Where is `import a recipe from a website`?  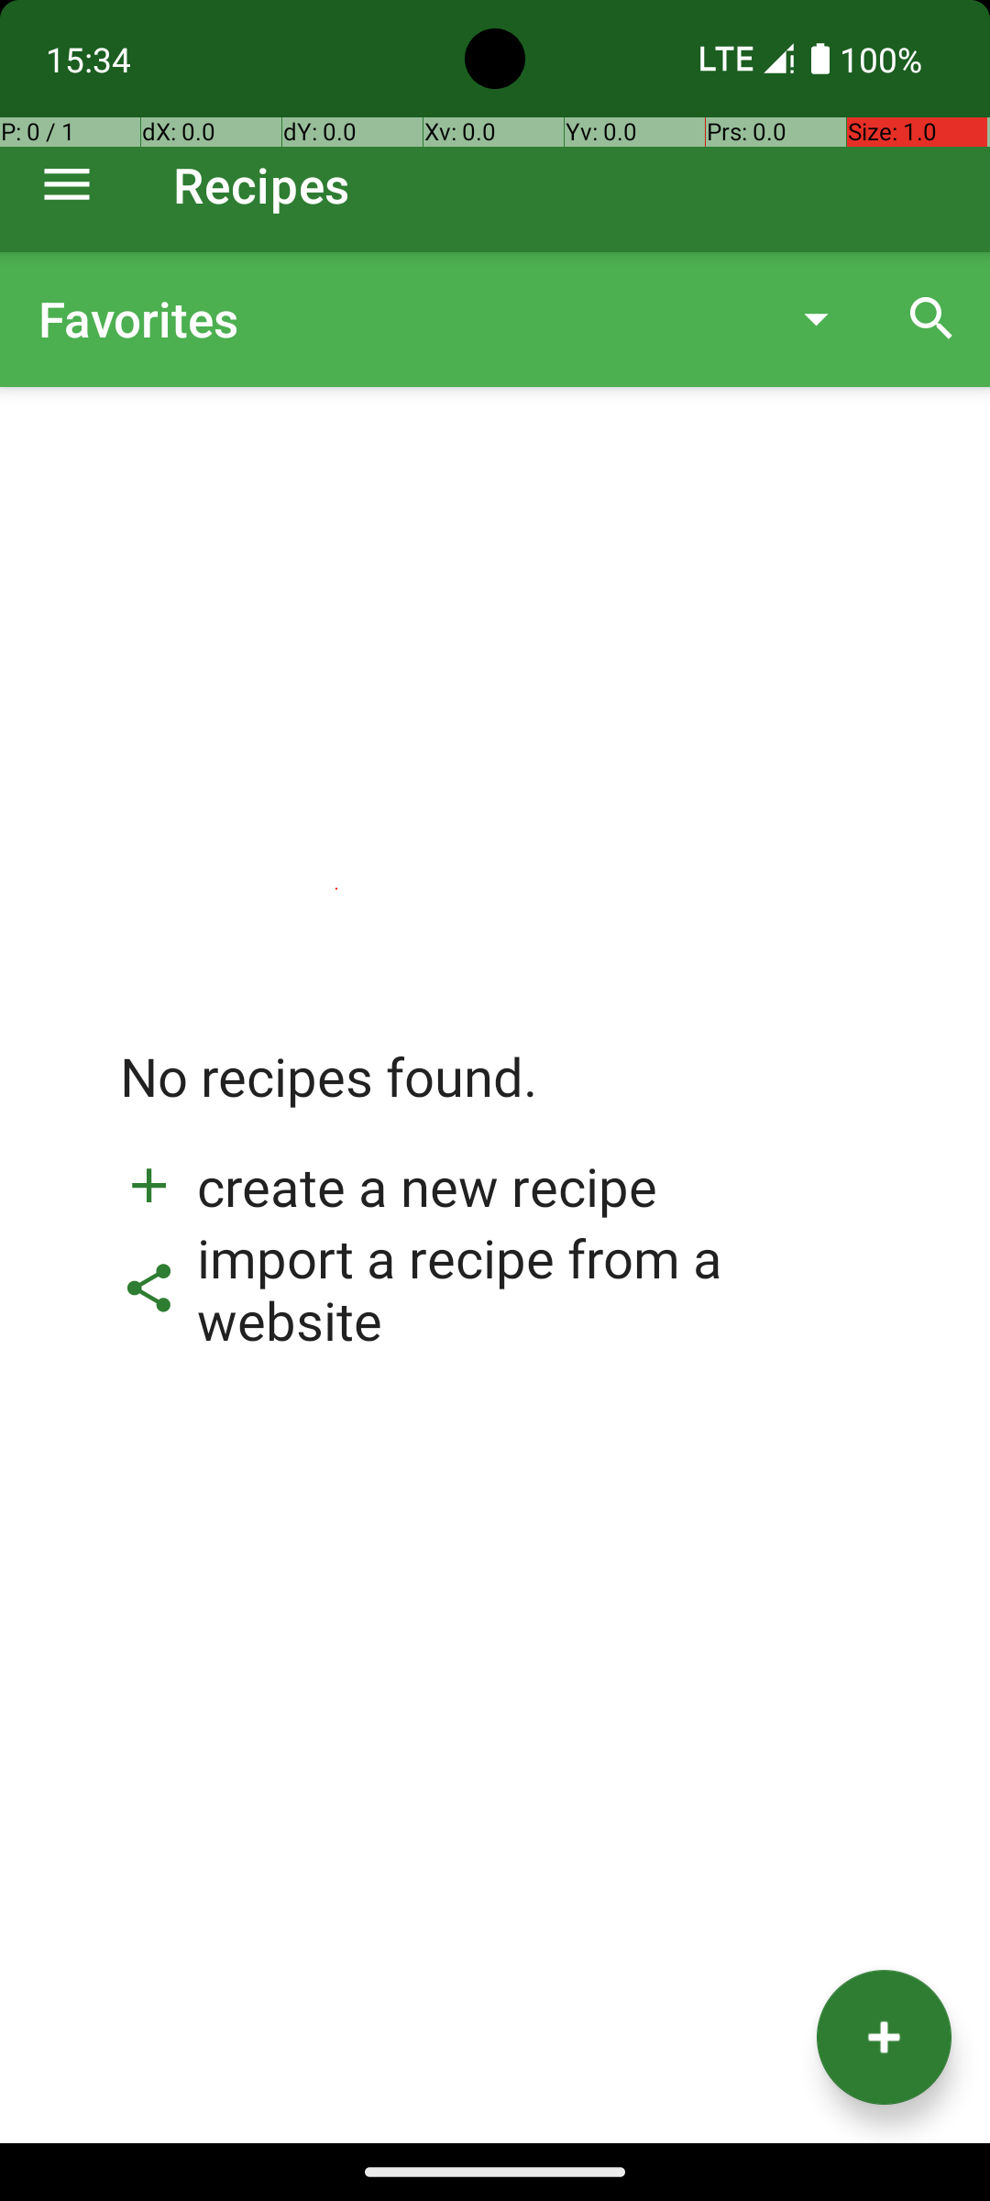
import a recipe from a website is located at coordinates (495, 1289).